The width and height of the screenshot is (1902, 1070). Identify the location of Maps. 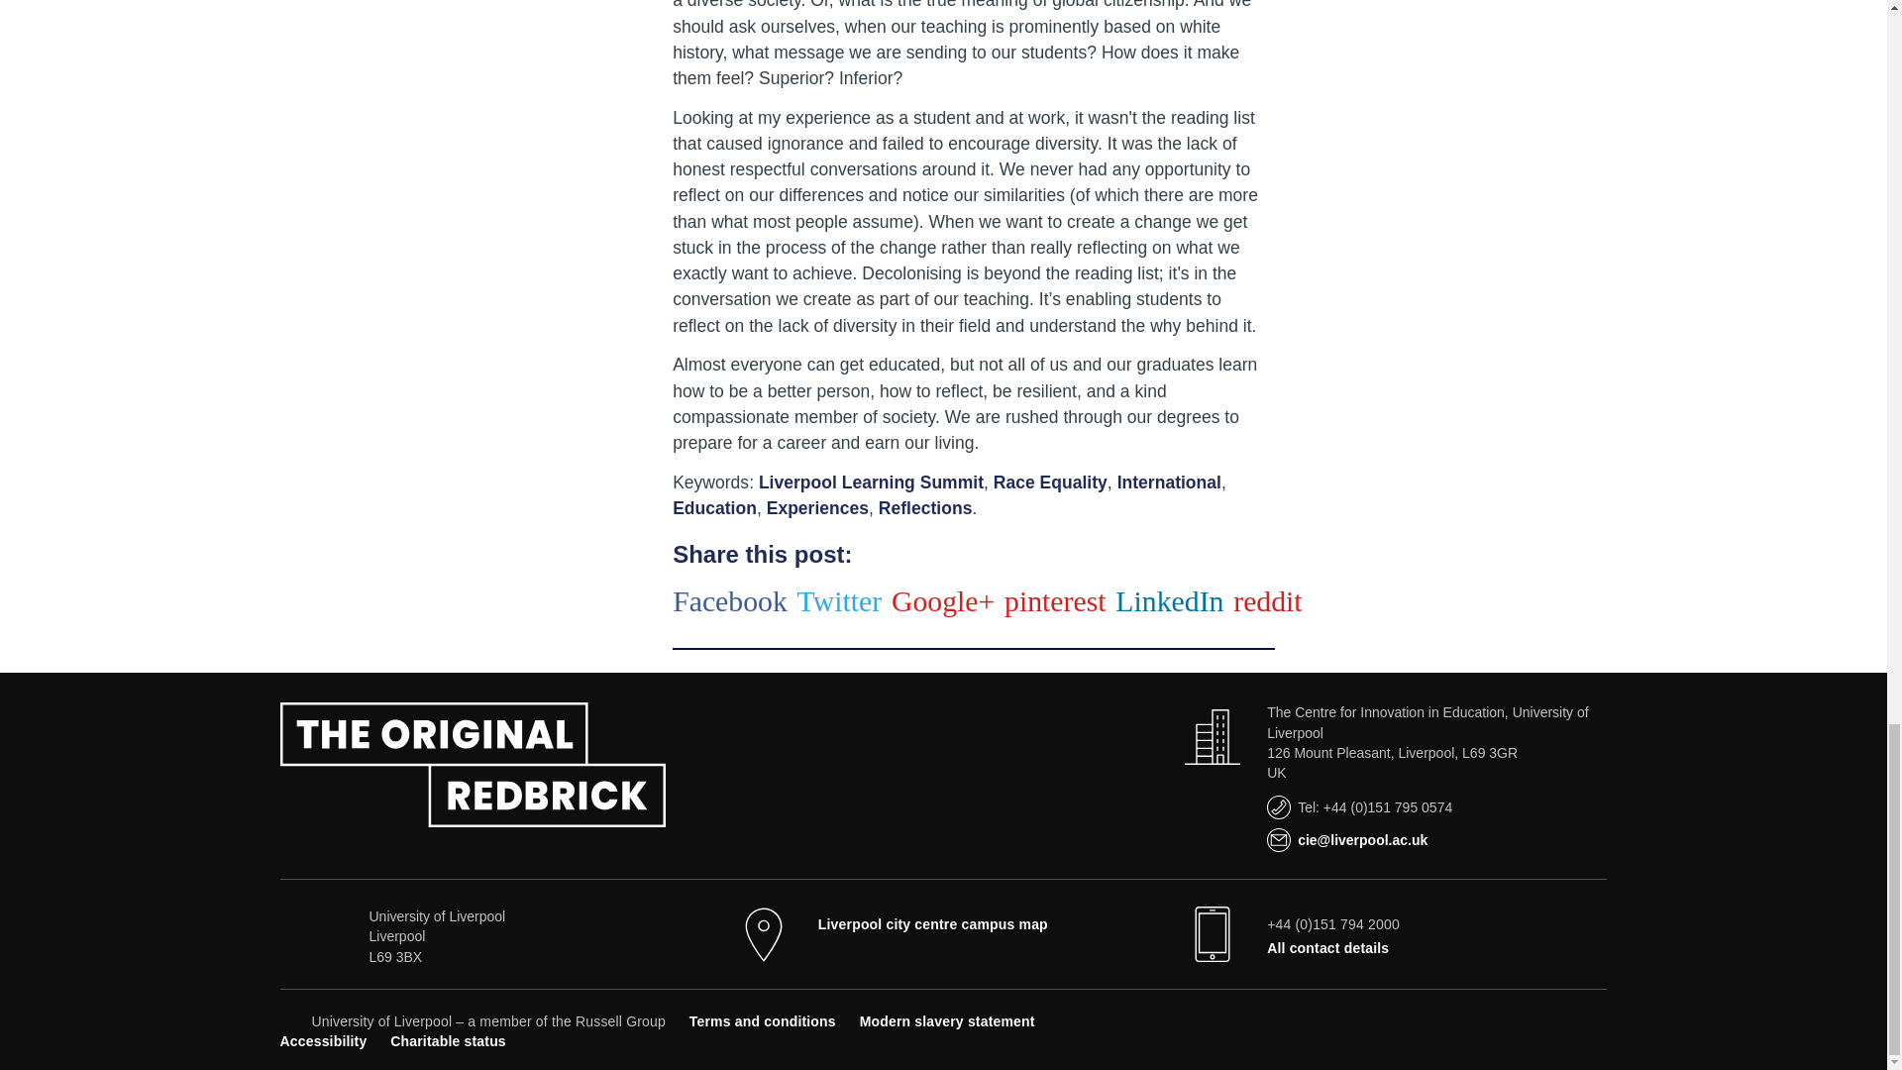
(932, 923).